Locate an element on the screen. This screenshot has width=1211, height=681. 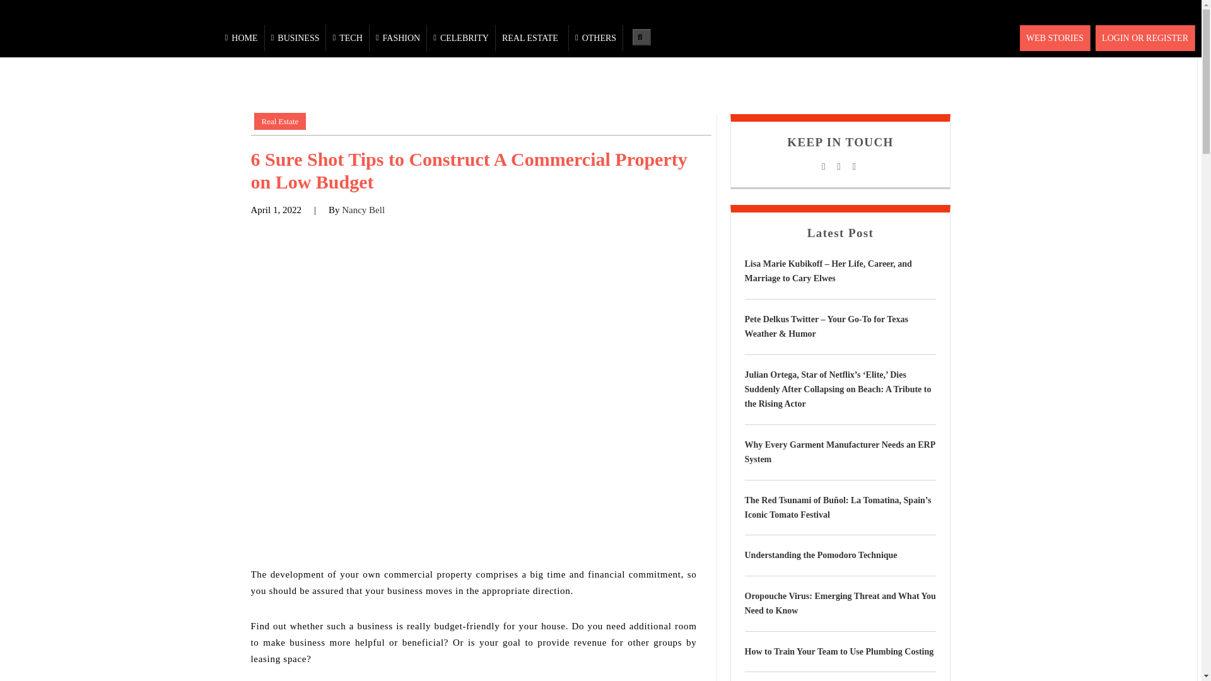
Posts by Nancy Bell is located at coordinates (363, 209).